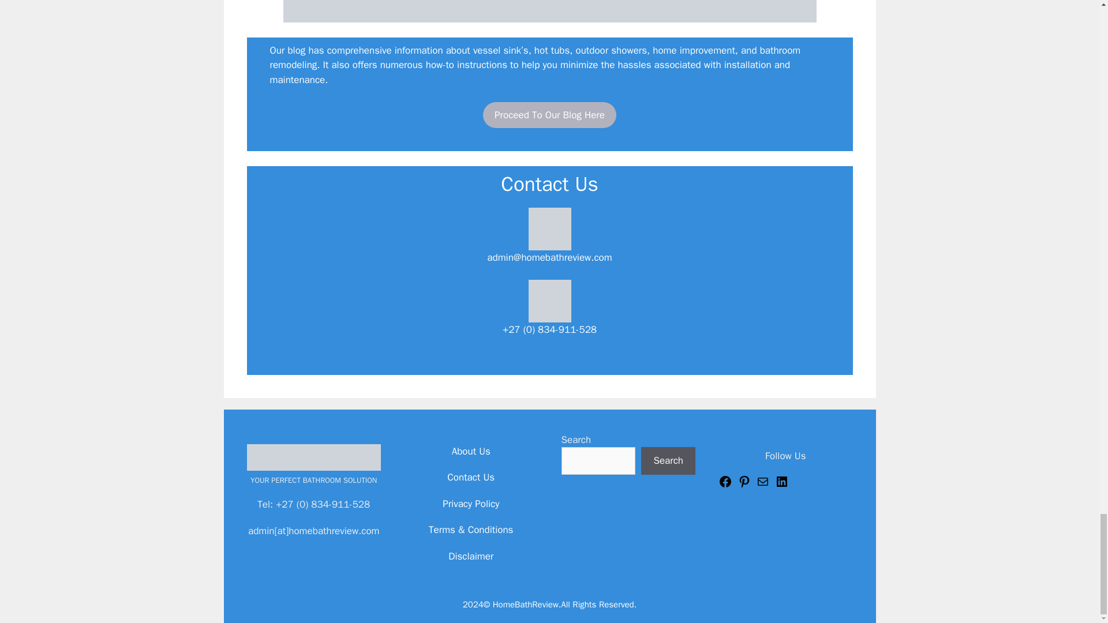 The width and height of the screenshot is (1108, 623). I want to click on LinkedIn, so click(781, 485).